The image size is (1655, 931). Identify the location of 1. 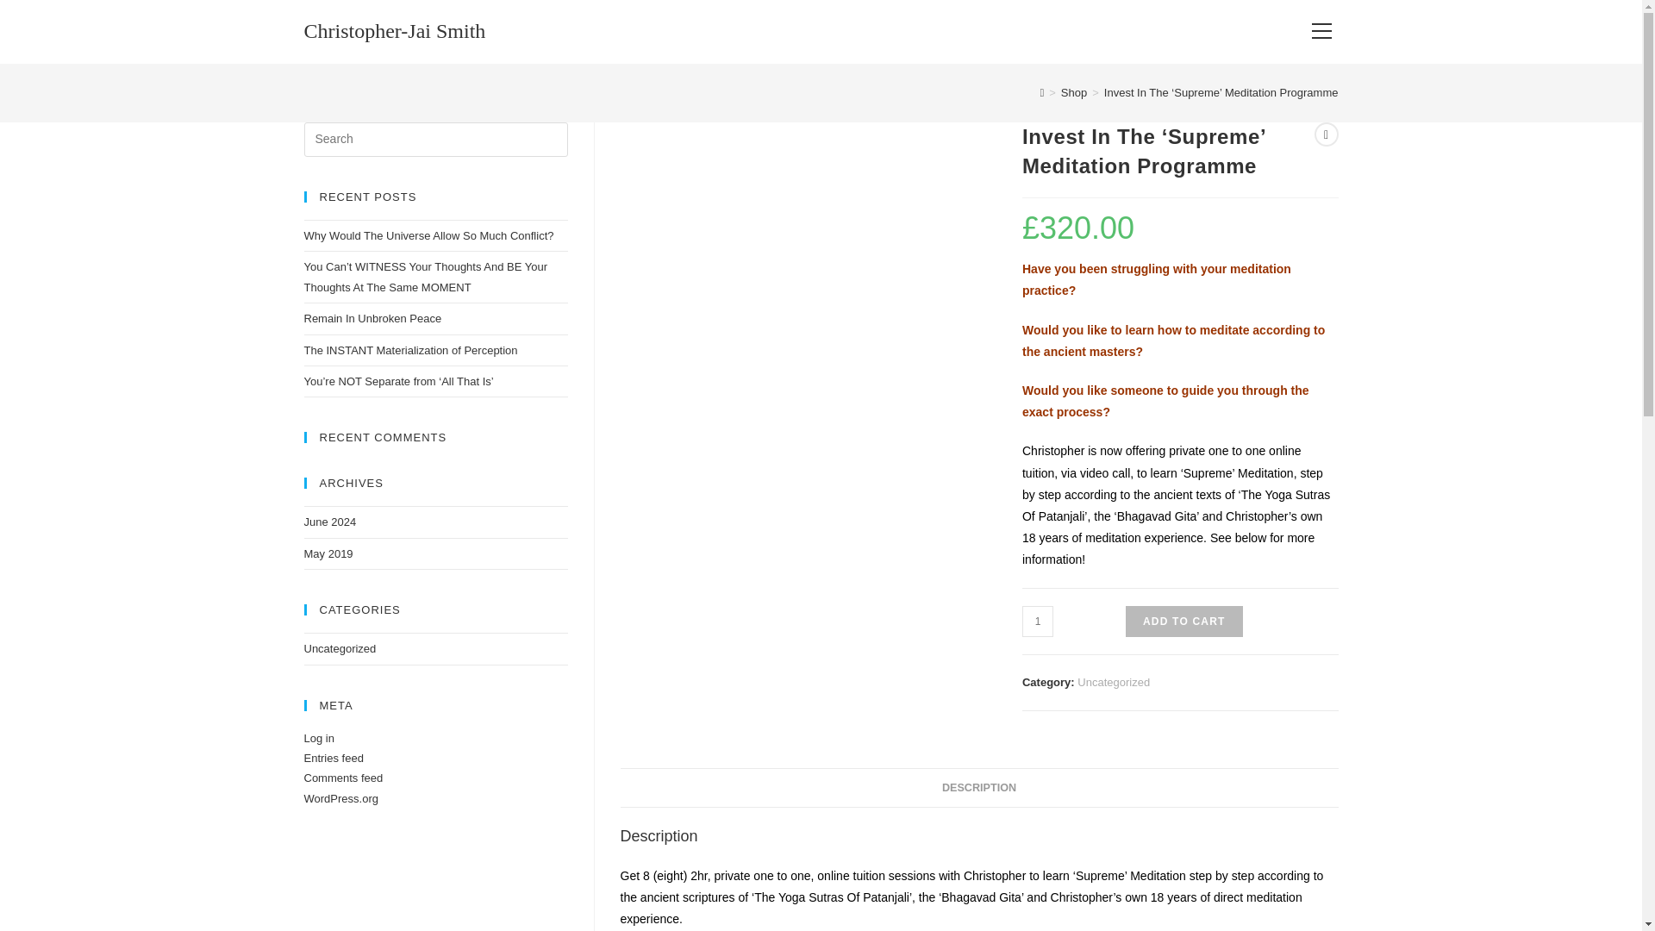
(1038, 621).